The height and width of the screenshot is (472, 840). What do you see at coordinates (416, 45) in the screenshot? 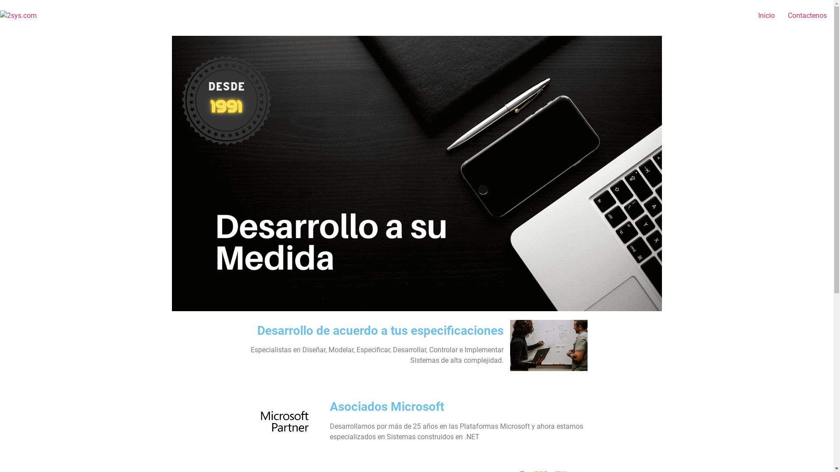
I see `Inicio` at bounding box center [416, 45].